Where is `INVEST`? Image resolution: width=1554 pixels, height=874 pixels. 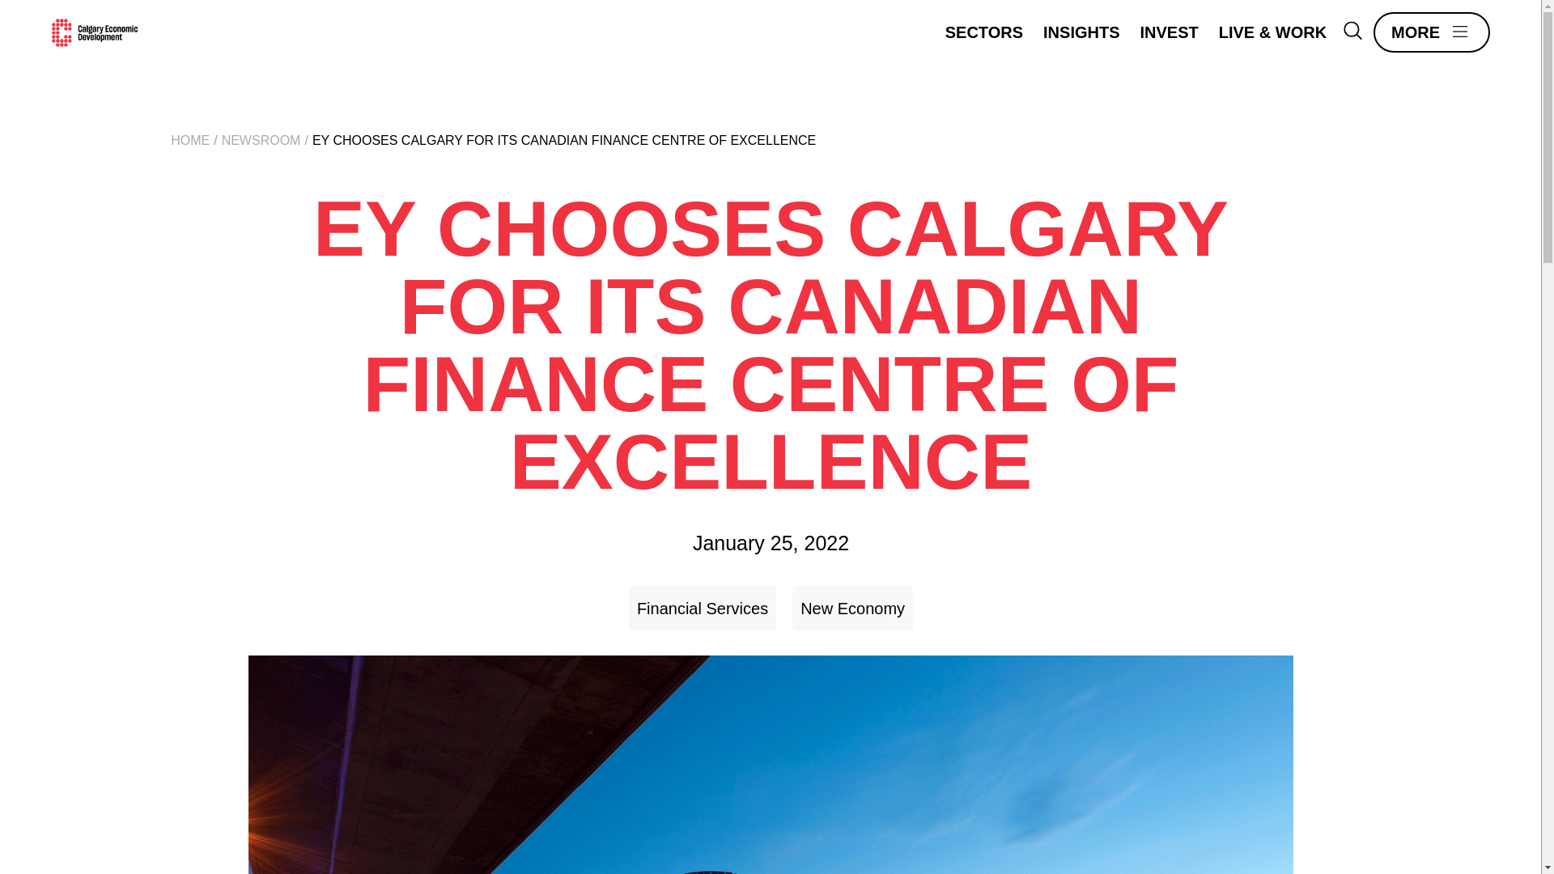 INVEST is located at coordinates (1169, 32).